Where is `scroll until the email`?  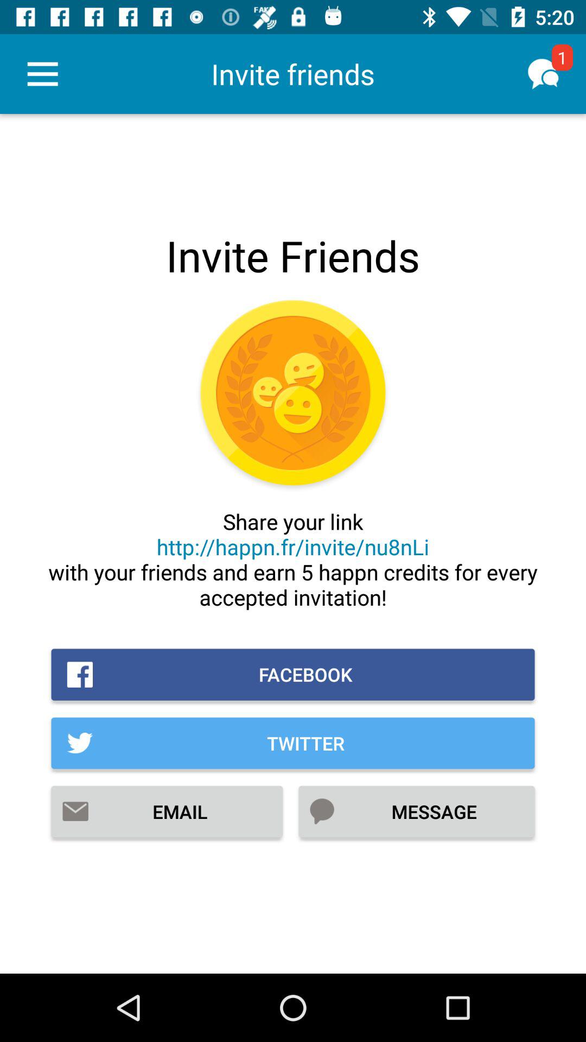 scroll until the email is located at coordinates (167, 811).